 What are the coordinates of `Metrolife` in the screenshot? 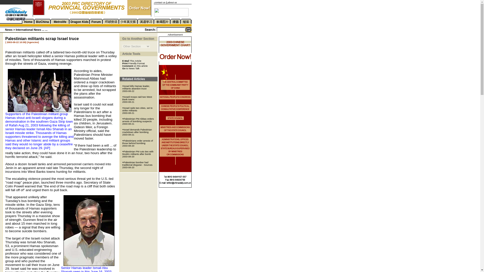 It's located at (60, 22).